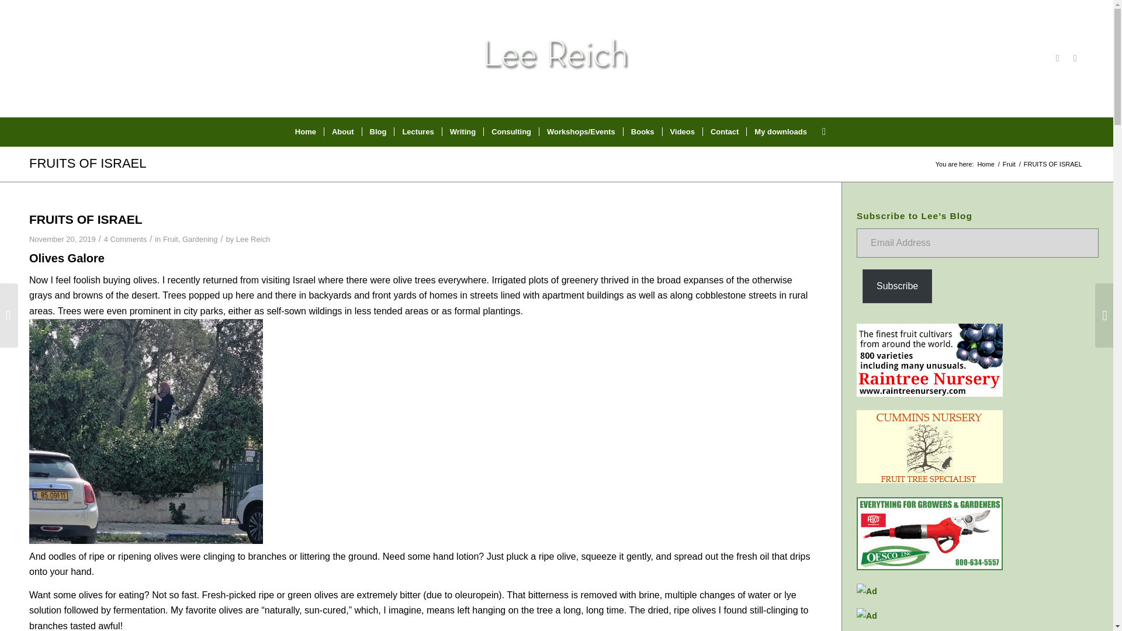 The image size is (1122, 631). What do you see at coordinates (642, 131) in the screenshot?
I see `Books` at bounding box center [642, 131].